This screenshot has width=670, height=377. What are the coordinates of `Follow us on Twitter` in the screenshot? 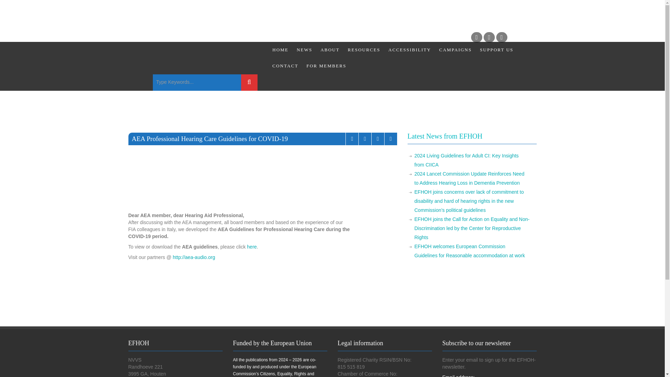 It's located at (489, 37).